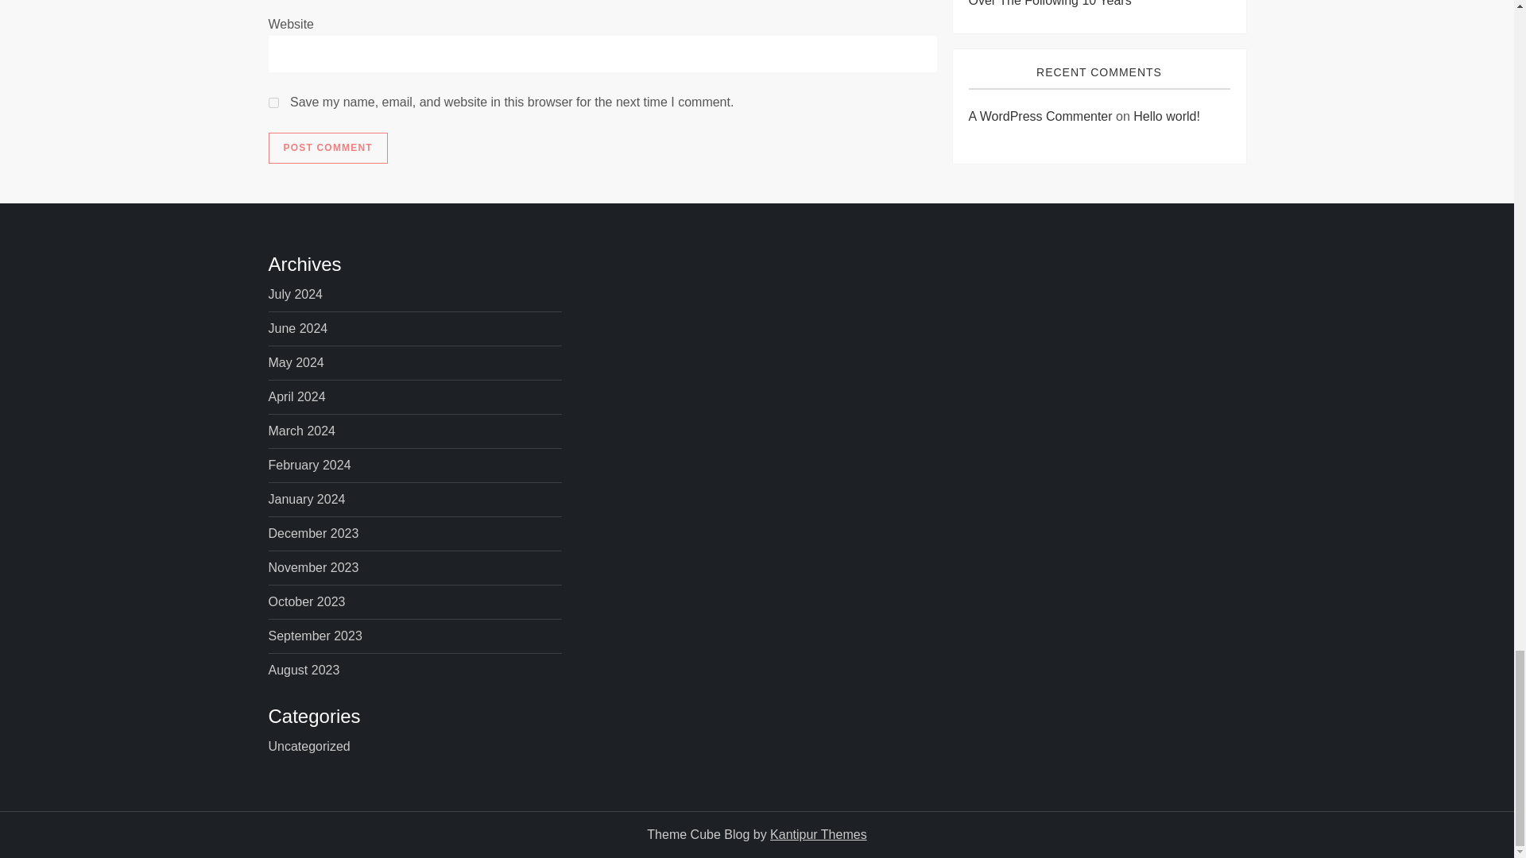 The height and width of the screenshot is (858, 1526). I want to click on August 2023, so click(304, 671).